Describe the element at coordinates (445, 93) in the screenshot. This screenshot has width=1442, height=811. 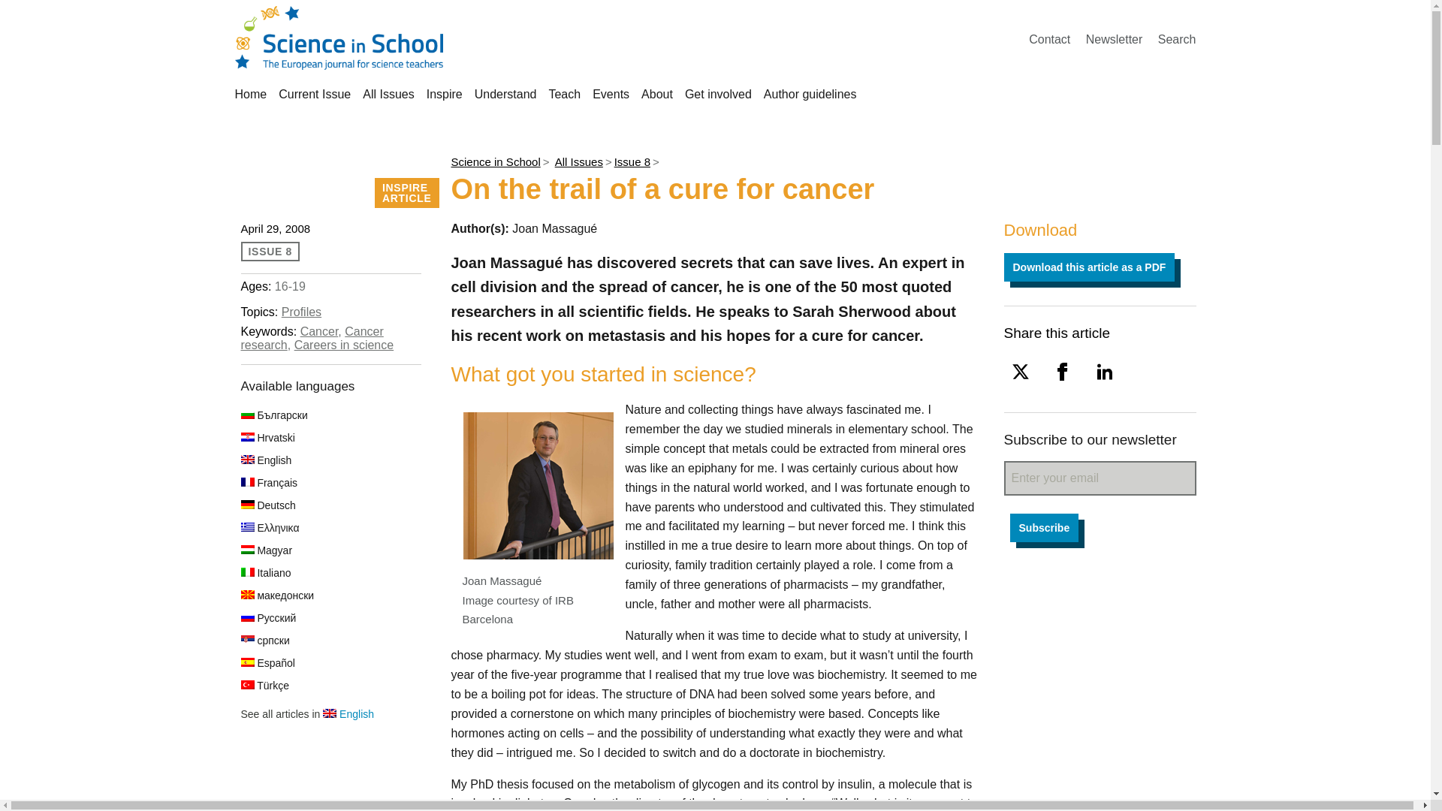
I see `Inspire` at that location.